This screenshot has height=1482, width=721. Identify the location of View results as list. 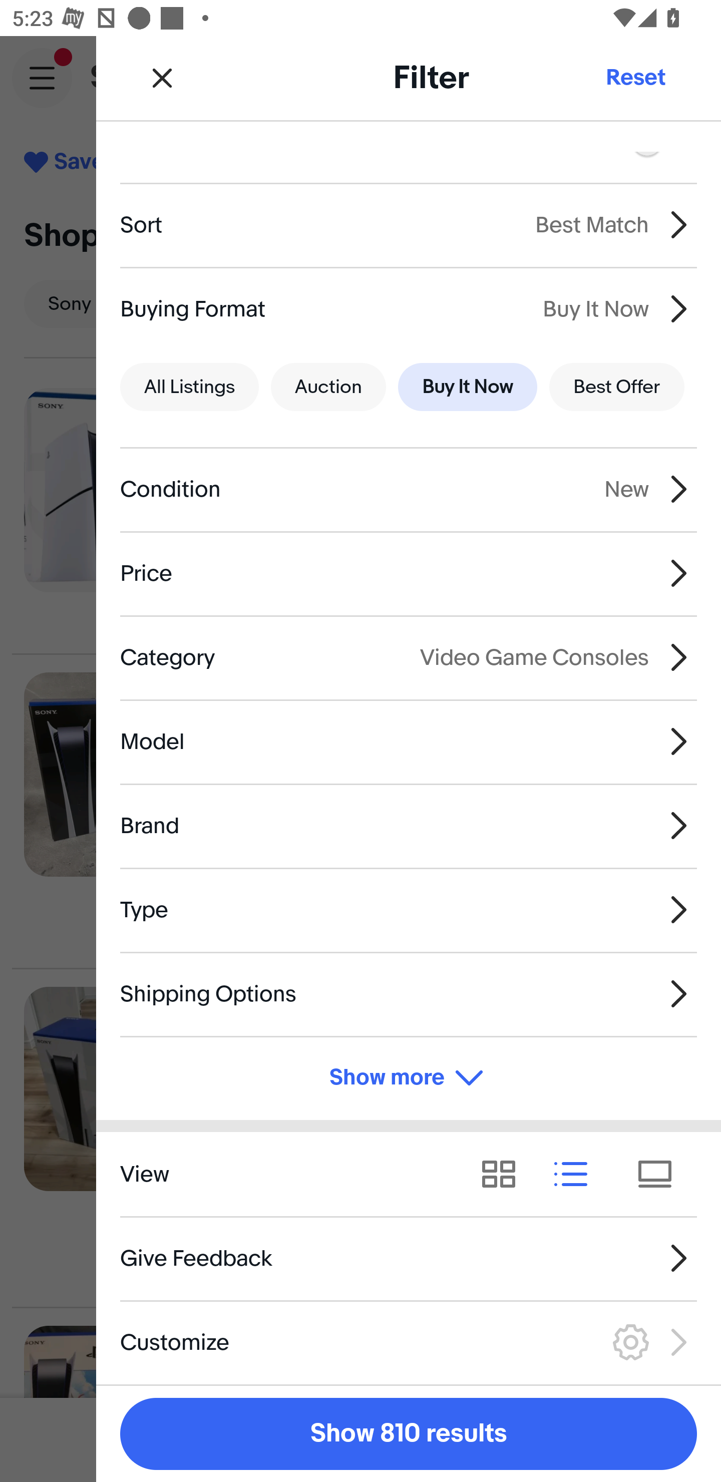
(577, 1175).